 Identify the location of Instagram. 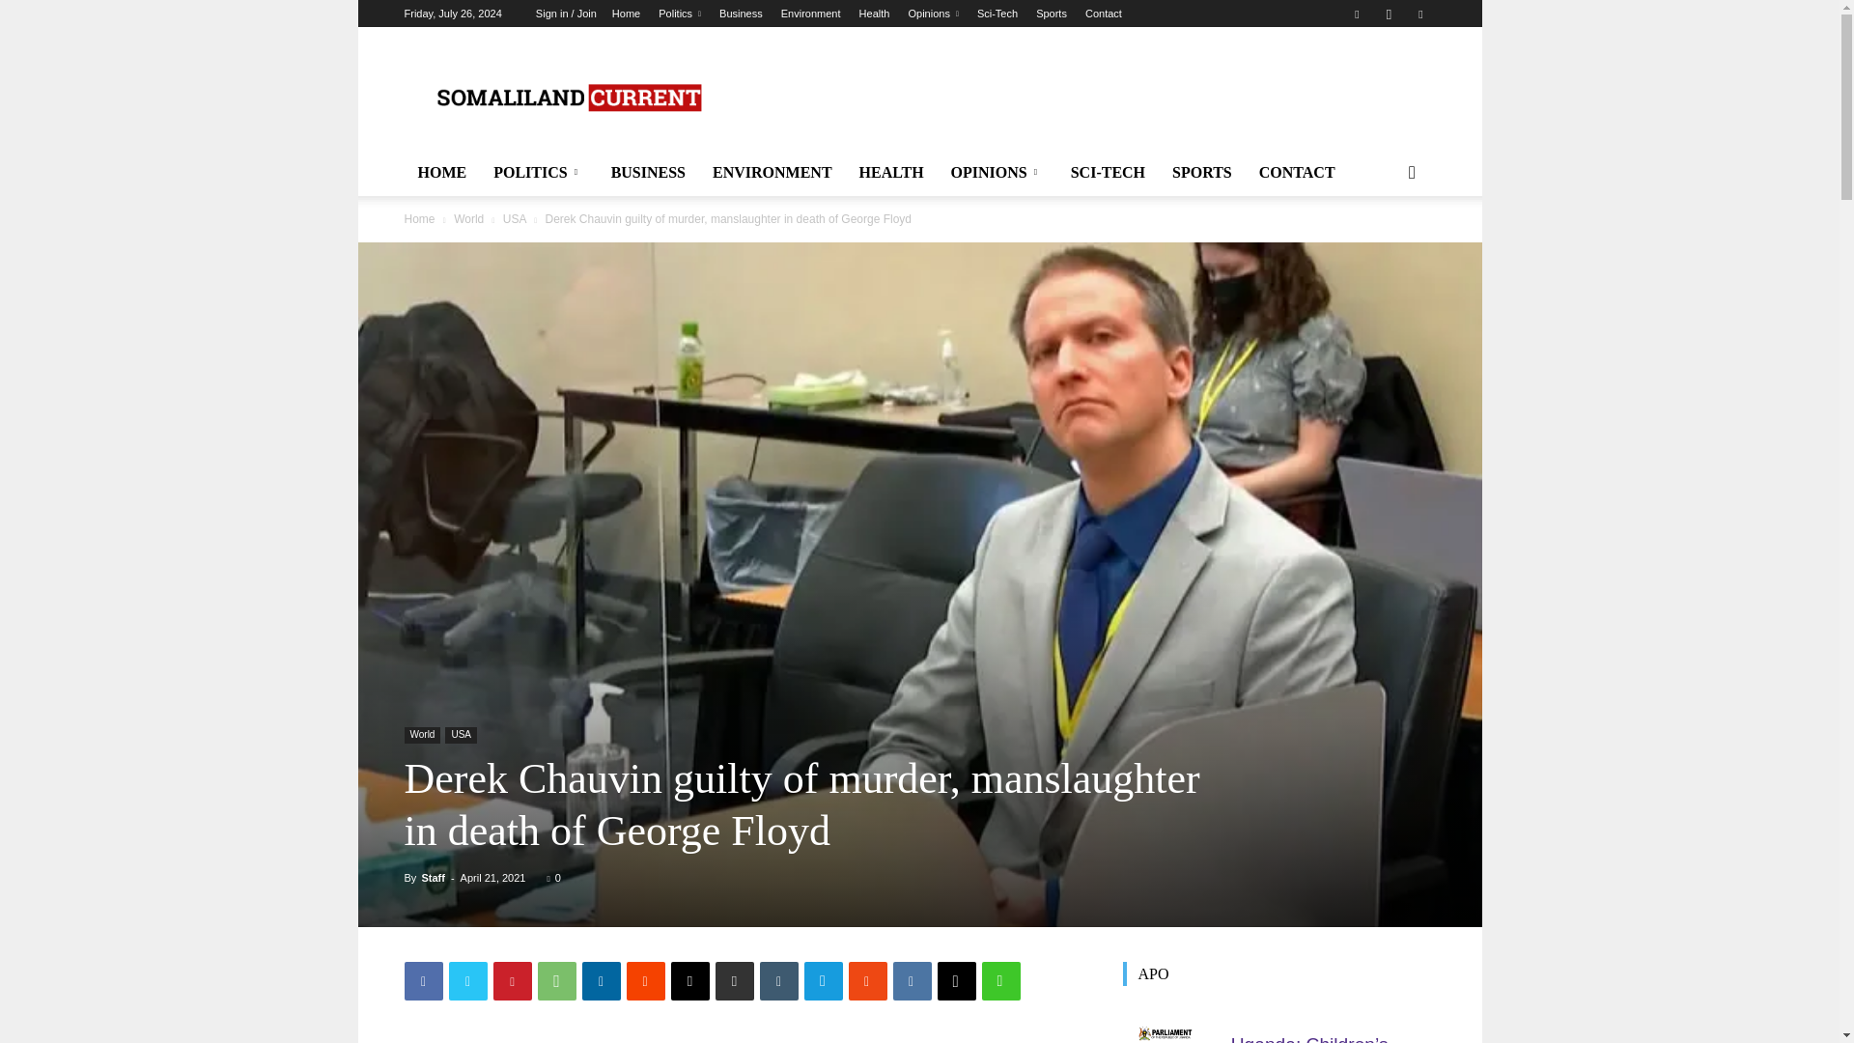
(1389, 14).